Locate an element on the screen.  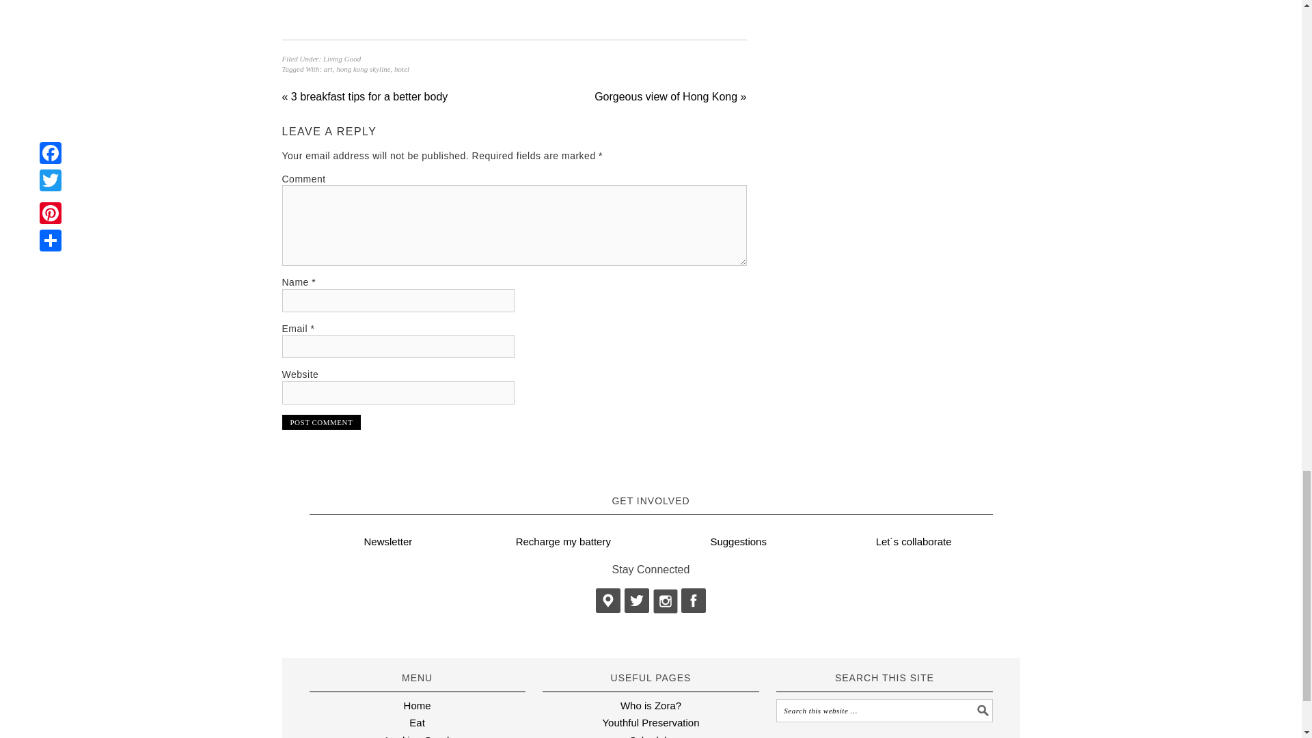
art is located at coordinates (328, 68).